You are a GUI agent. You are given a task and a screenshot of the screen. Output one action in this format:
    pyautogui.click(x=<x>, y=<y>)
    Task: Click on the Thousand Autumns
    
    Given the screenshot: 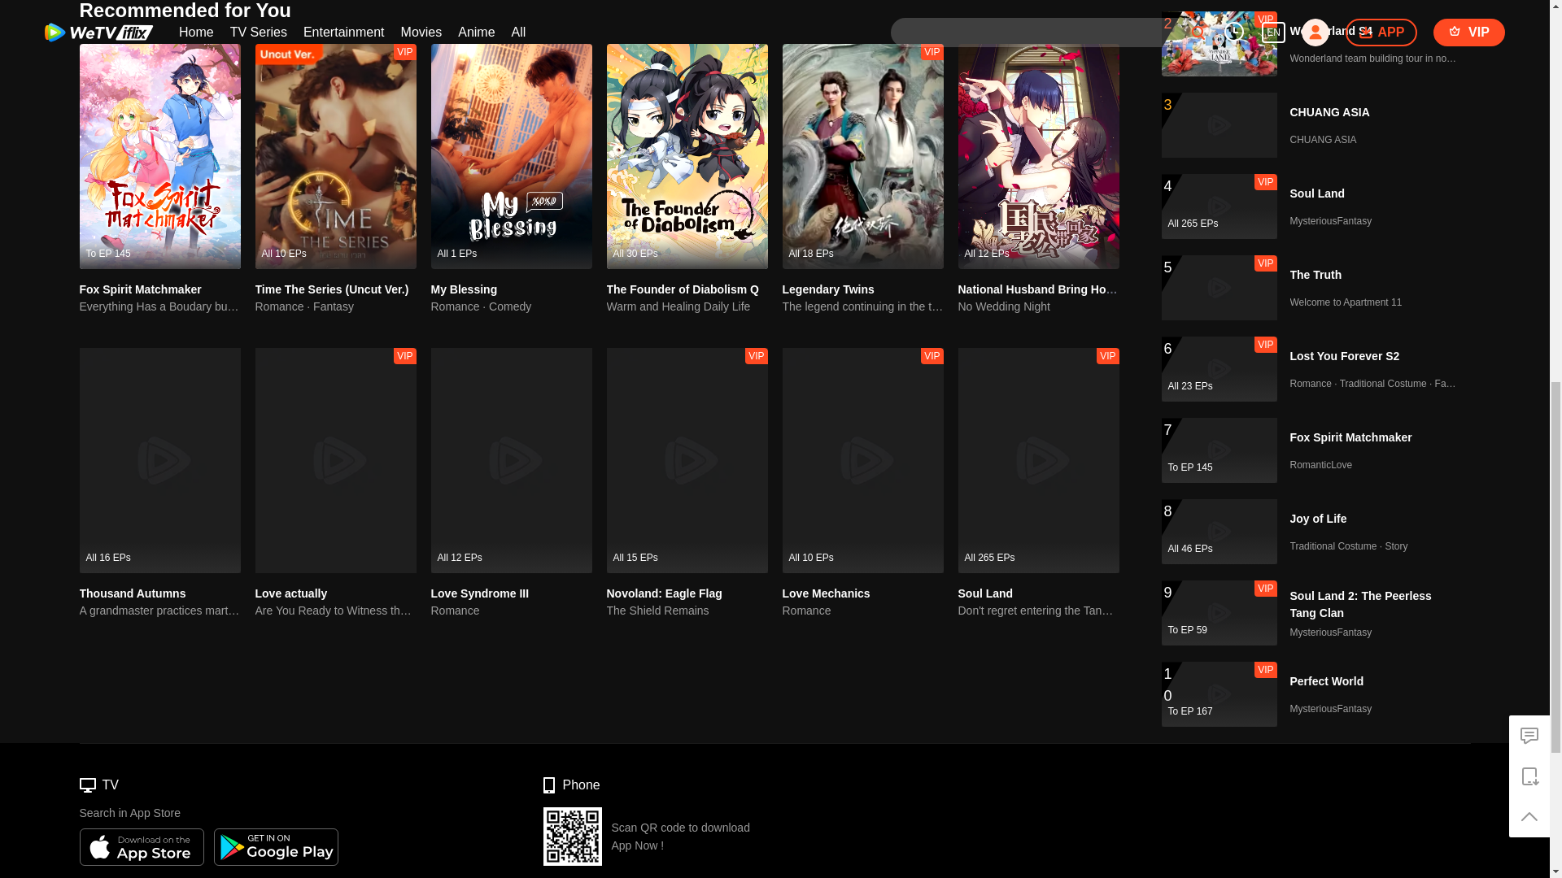 What is the action you would take?
    pyautogui.click(x=132, y=593)
    